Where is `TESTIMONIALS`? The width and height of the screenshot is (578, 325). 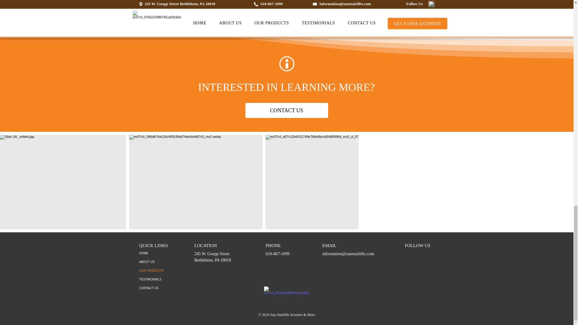
TESTIMONIALS is located at coordinates (160, 279).